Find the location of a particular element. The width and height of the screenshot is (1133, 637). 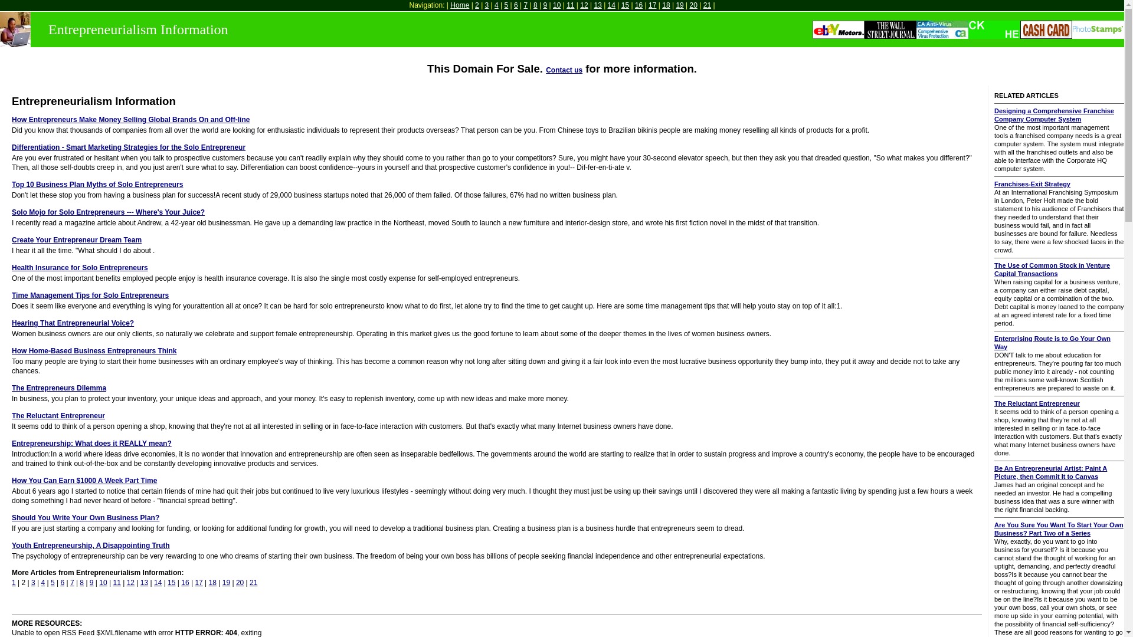

Top 10 Business Plan Myths of Solo Entrepreneurs is located at coordinates (97, 184).